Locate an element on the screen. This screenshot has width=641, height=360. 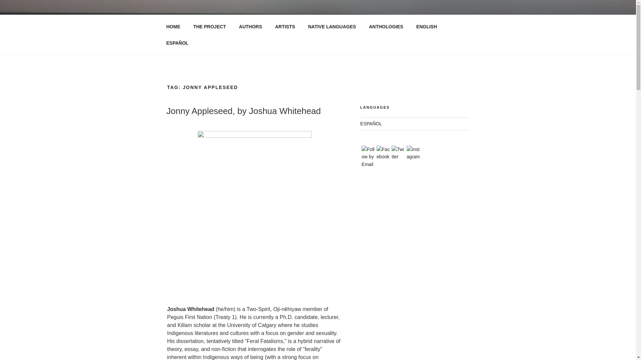
ARTISTS is located at coordinates (285, 27).